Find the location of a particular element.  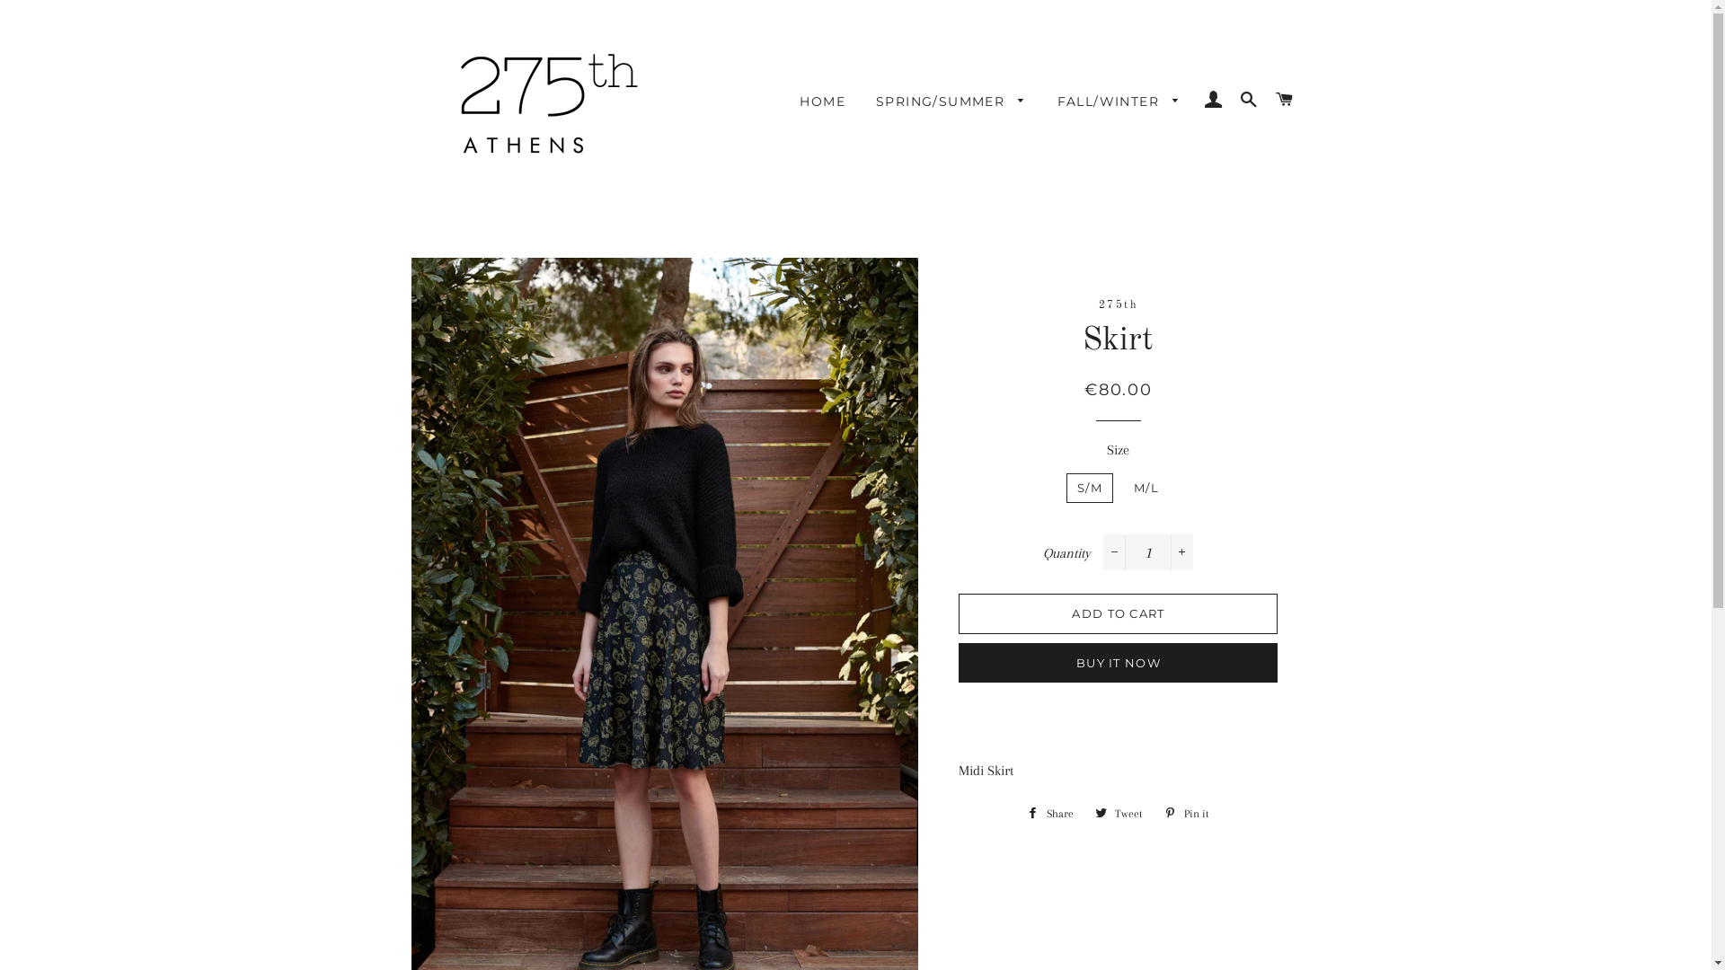

CART is located at coordinates (1285, 100).